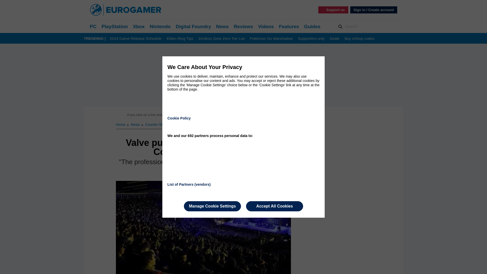 This screenshot has width=487, height=274. What do you see at coordinates (139, 26) in the screenshot?
I see `Xbox` at bounding box center [139, 26].